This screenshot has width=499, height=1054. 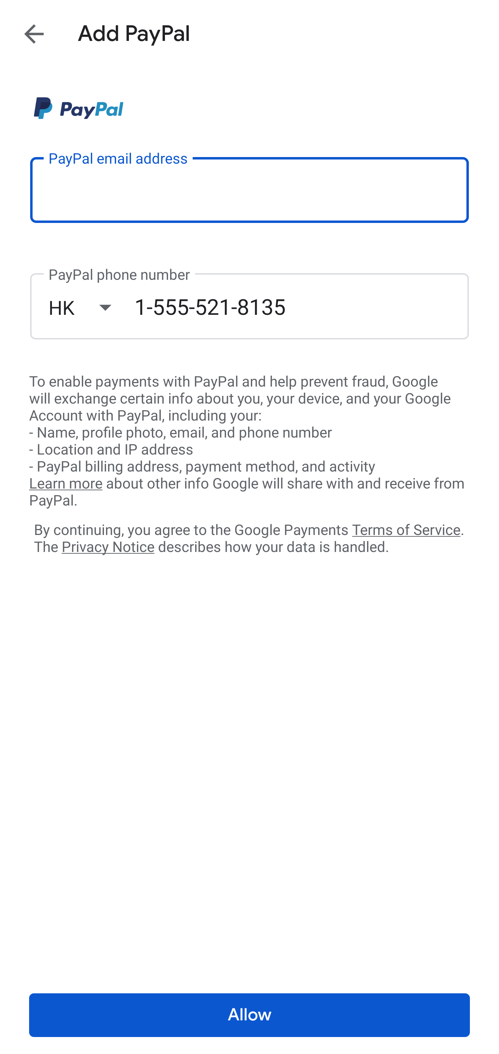 I want to click on Privacy Notice, so click(x=108, y=547).